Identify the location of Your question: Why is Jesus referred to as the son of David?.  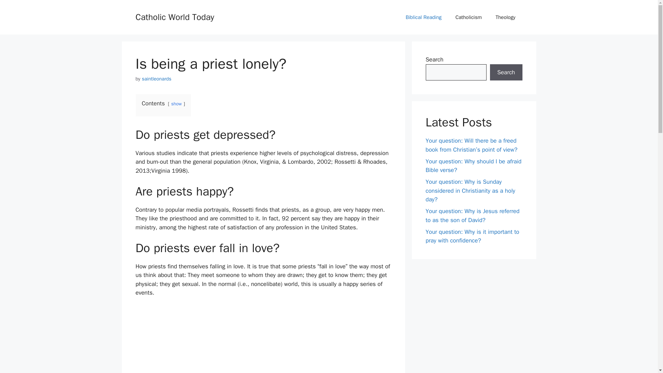
(472, 216).